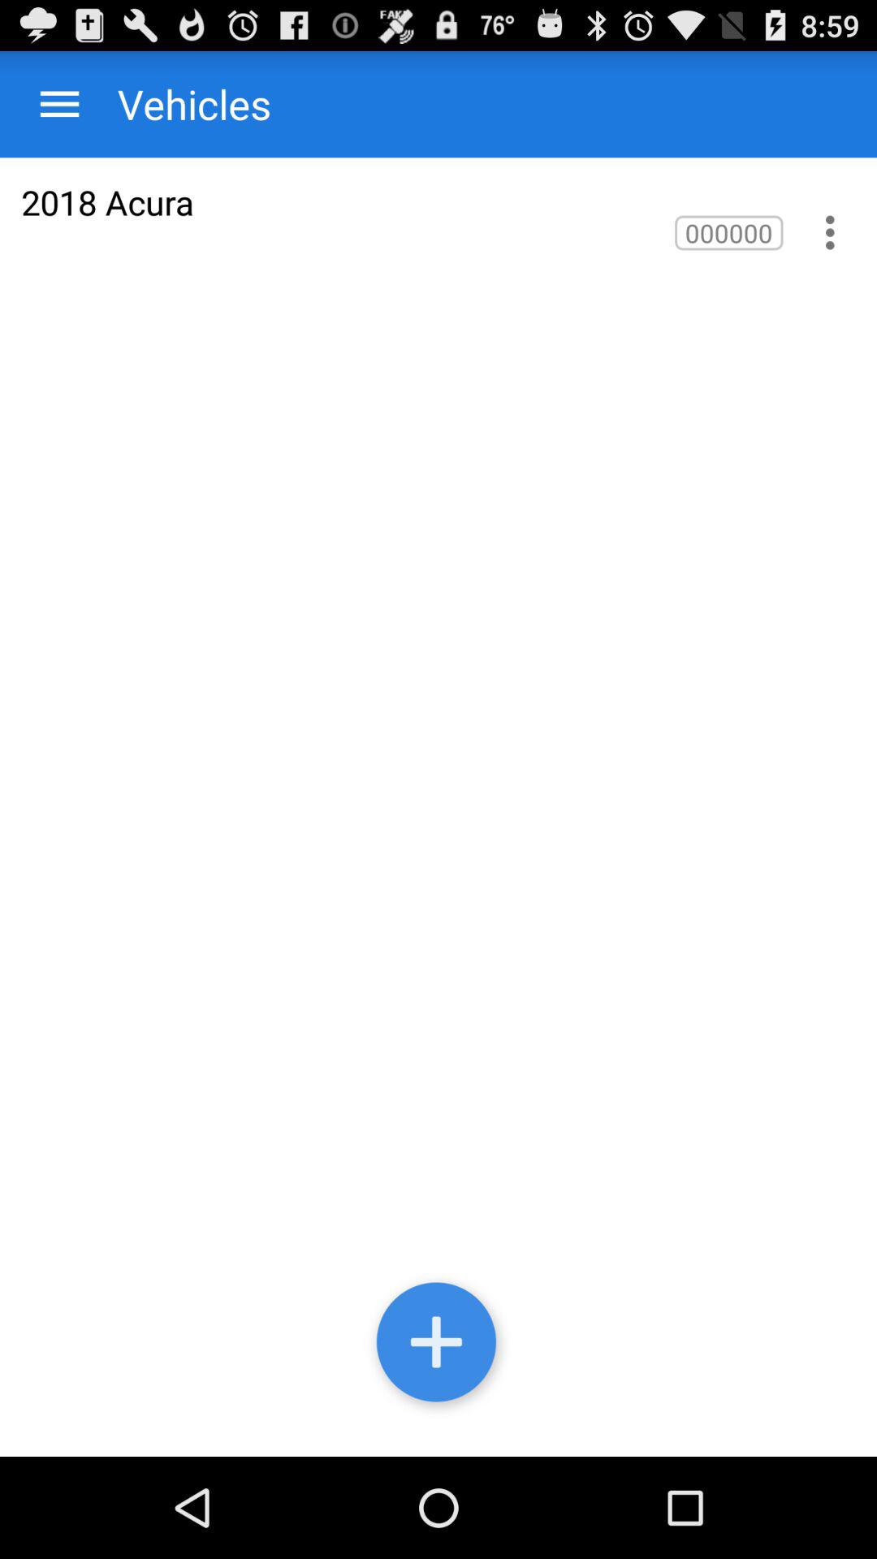 The image size is (877, 1559). Describe the element at coordinates (179, 104) in the screenshot. I see `turn on the vehicles item` at that location.